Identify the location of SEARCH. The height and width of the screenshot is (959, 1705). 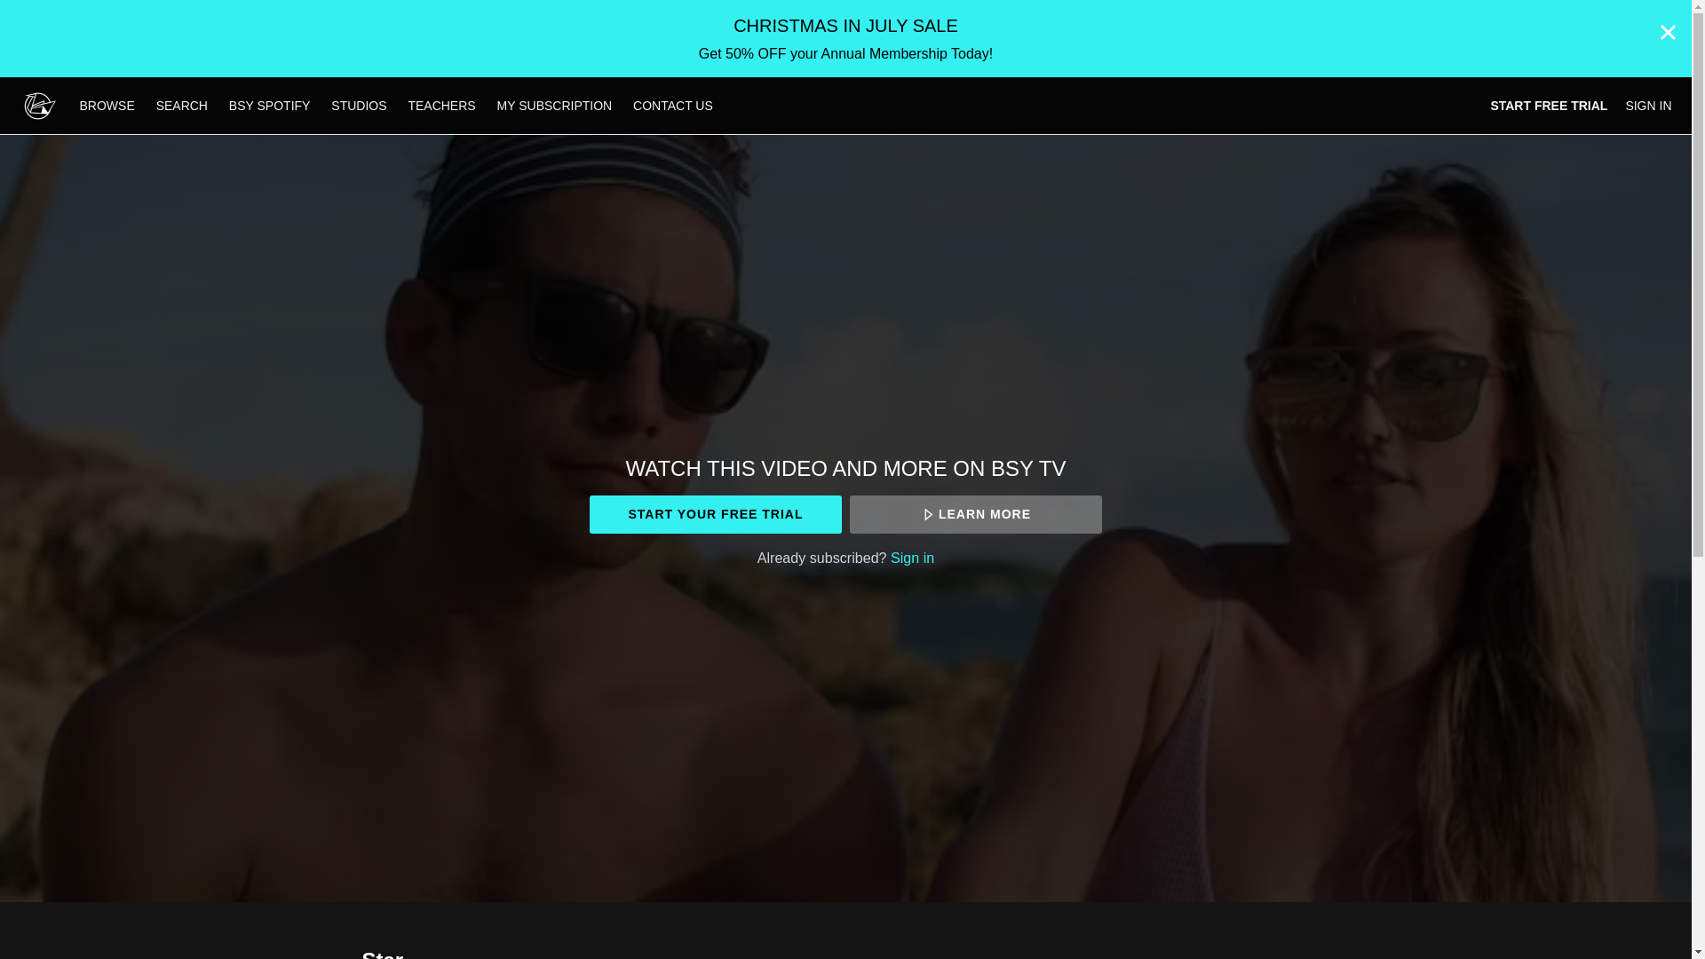
(183, 106).